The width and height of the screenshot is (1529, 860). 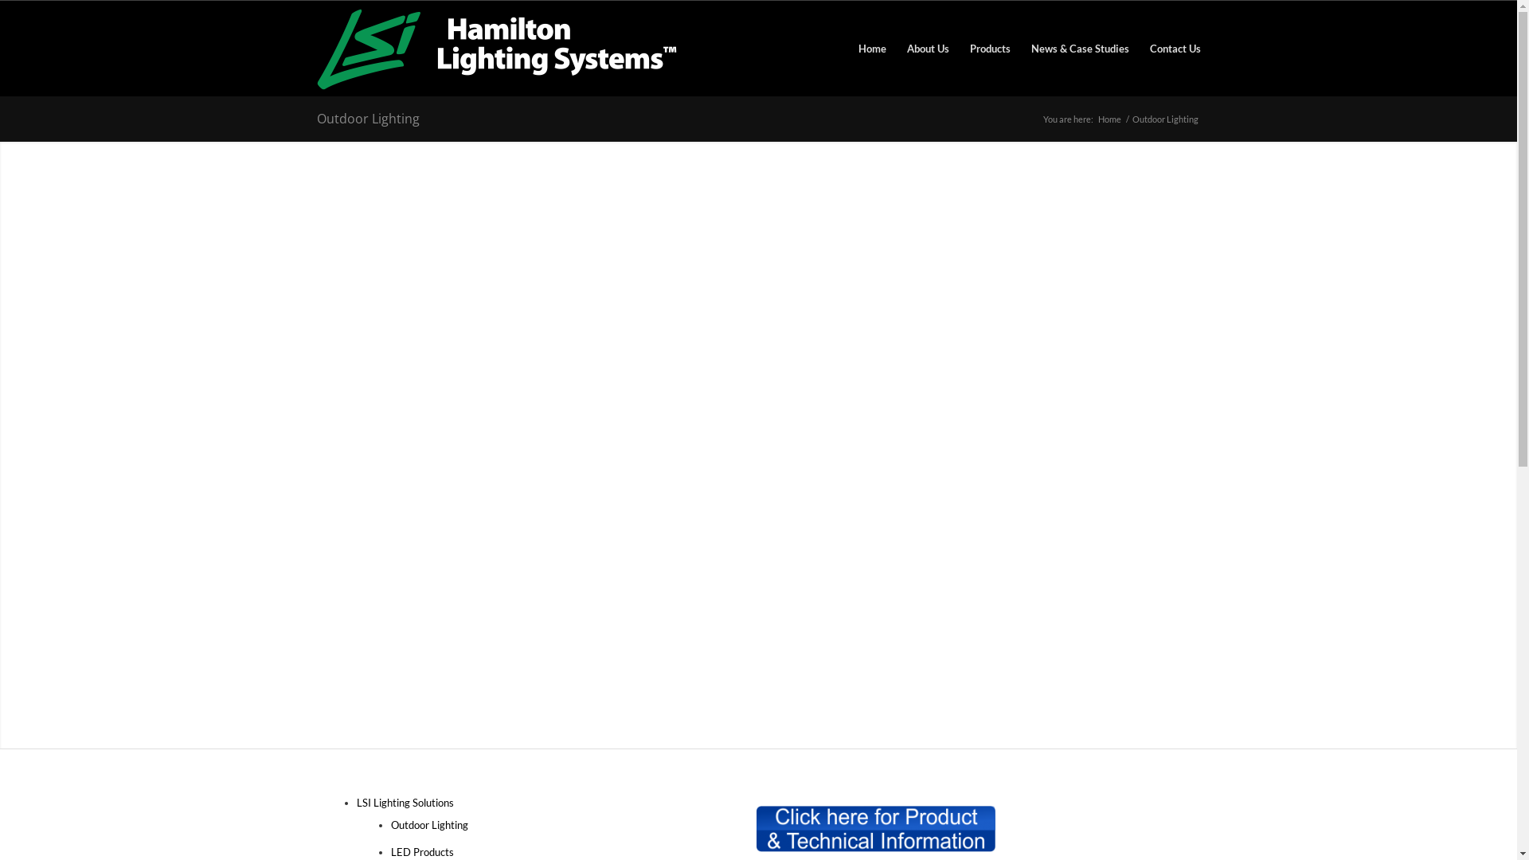 What do you see at coordinates (871, 49) in the screenshot?
I see `Home` at bounding box center [871, 49].